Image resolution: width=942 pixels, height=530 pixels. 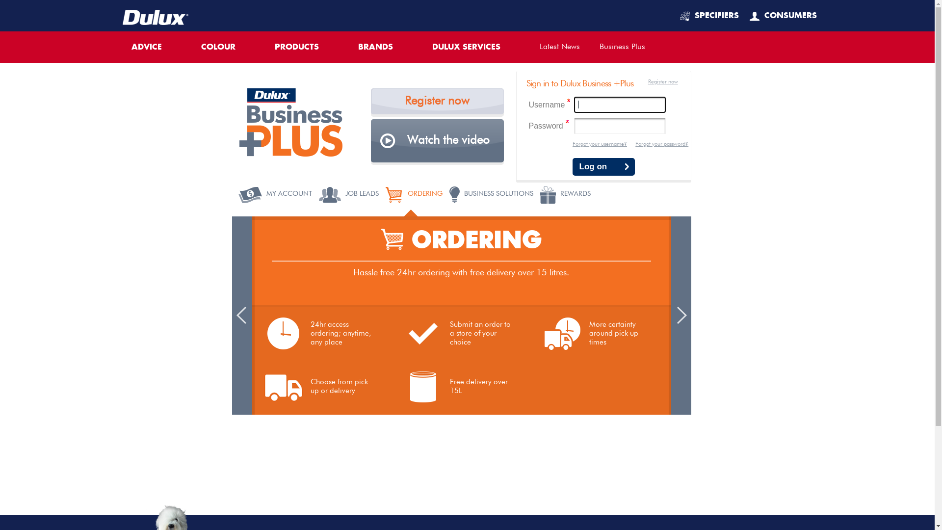 I want to click on Forgot your password?, so click(x=662, y=144).